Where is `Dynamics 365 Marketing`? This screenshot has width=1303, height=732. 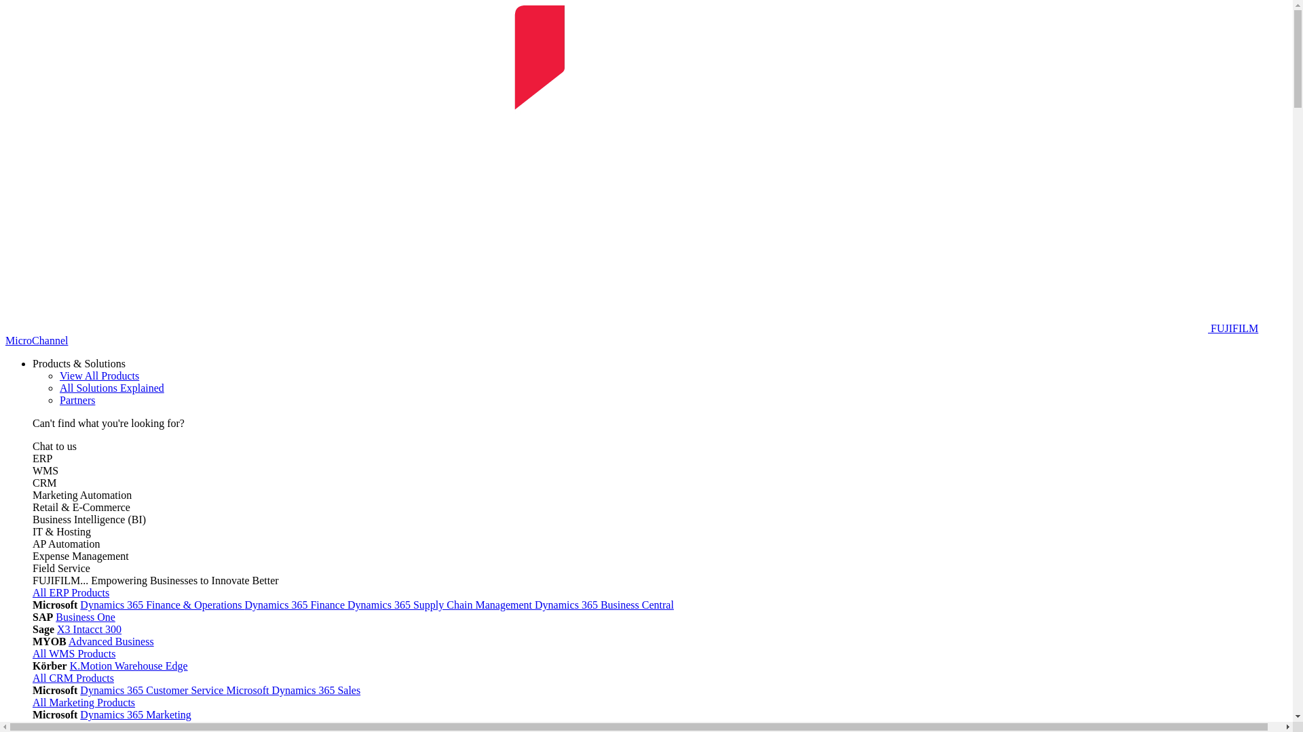 Dynamics 365 Marketing is located at coordinates (136, 714).